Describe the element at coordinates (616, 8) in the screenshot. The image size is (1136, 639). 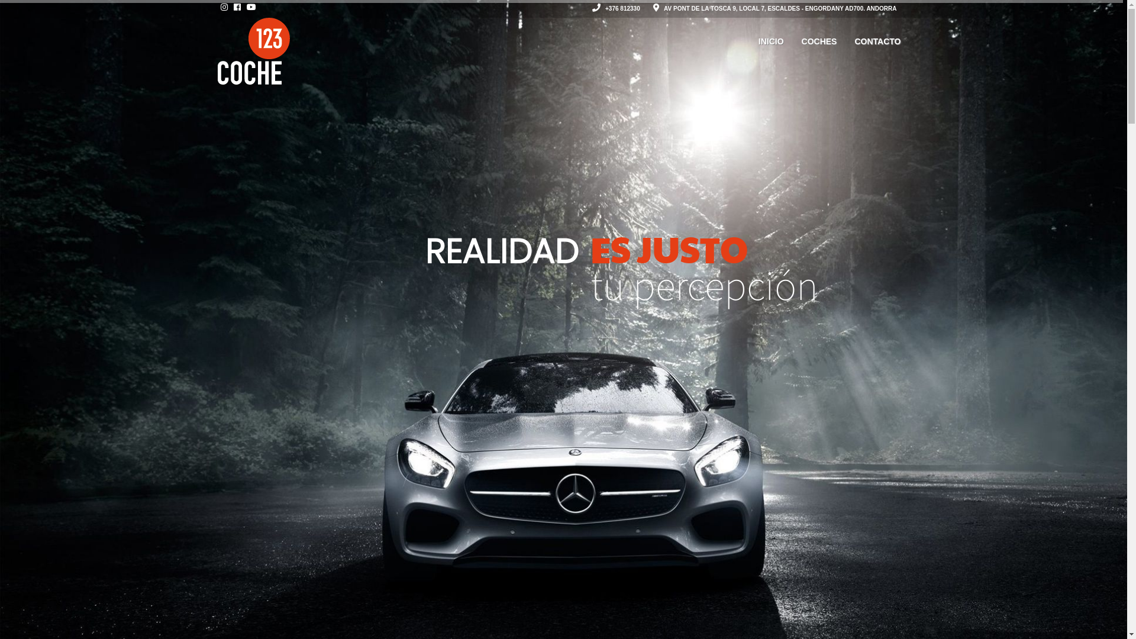
I see `+376 812330` at that location.